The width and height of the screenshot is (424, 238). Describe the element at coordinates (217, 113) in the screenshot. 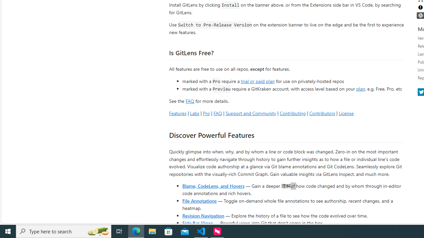

I see `FAQ` at that location.